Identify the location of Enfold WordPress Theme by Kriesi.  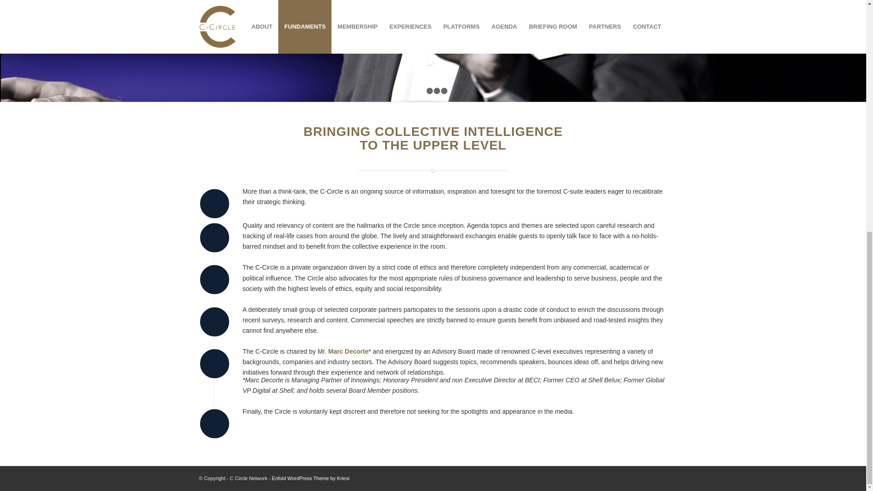
(311, 478).